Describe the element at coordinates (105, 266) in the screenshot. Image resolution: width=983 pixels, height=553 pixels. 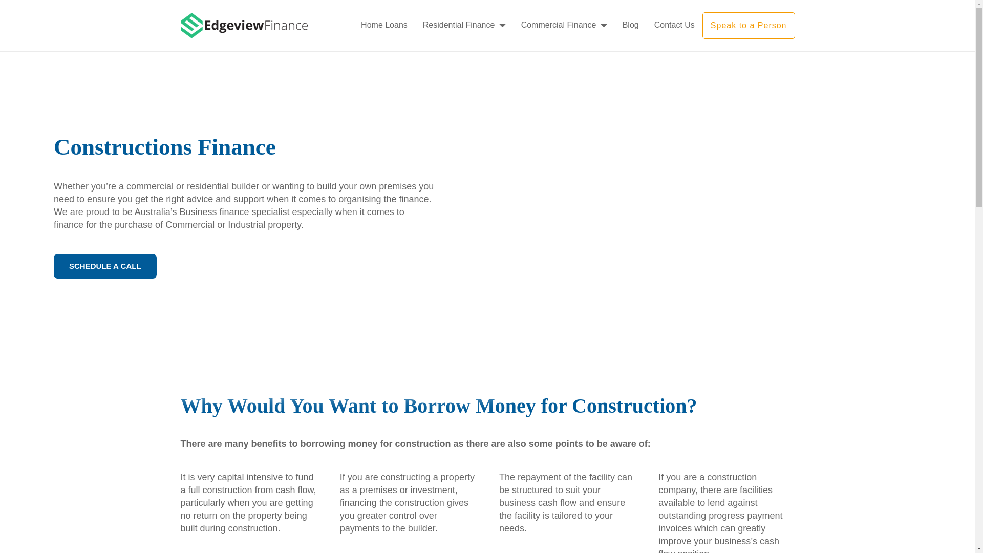
I see `SCHEDULE A CALL` at that location.